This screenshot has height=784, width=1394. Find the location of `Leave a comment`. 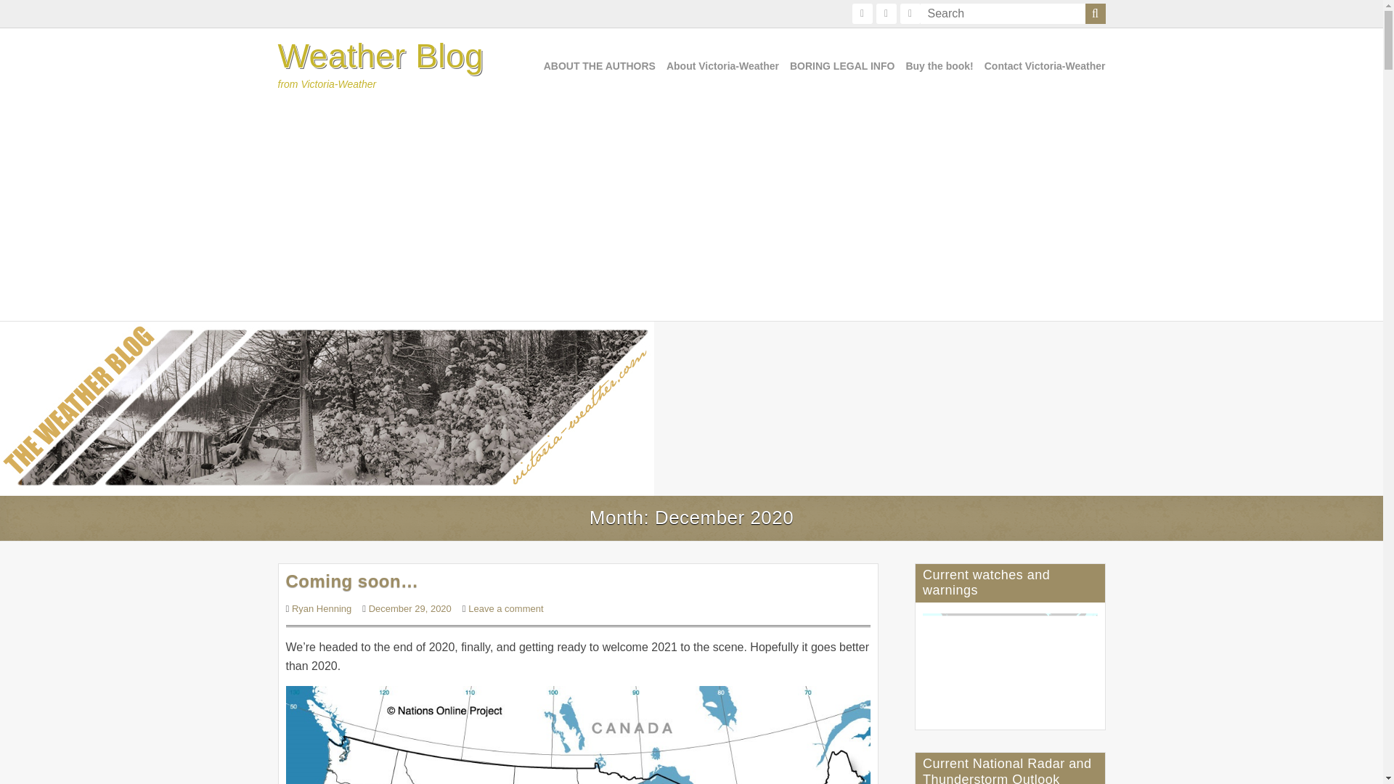

Leave a comment is located at coordinates (505, 608).